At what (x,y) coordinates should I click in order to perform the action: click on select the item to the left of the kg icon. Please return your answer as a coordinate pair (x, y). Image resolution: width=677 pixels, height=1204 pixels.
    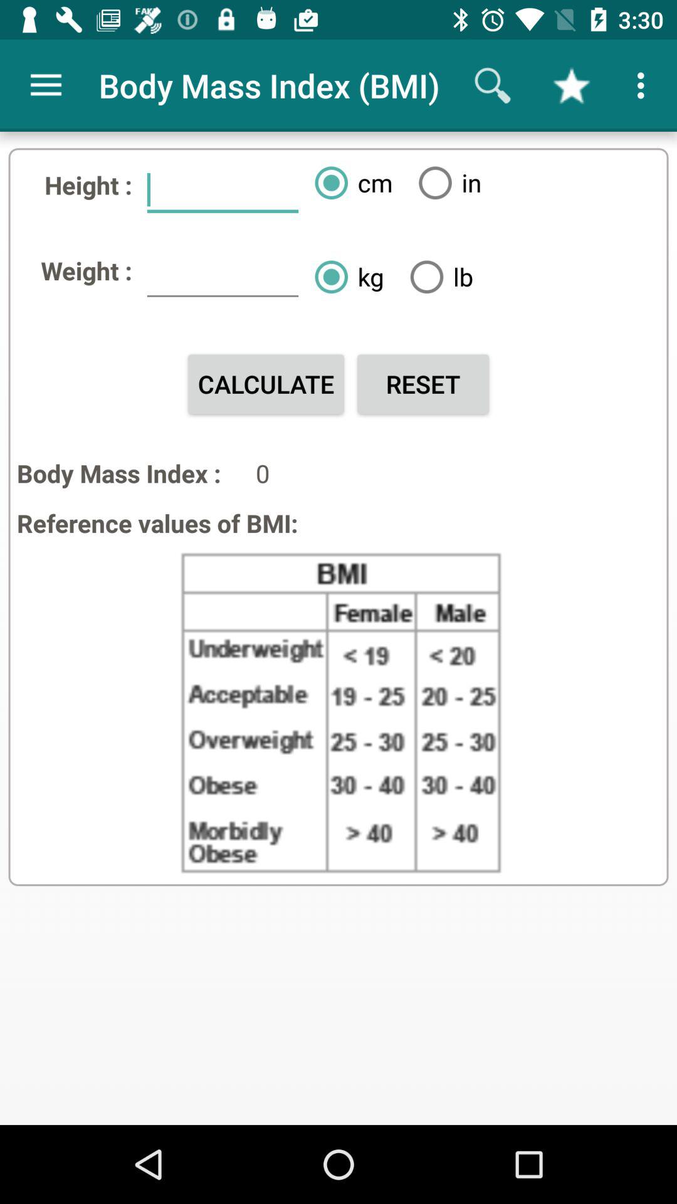
    Looking at the image, I should click on (223, 276).